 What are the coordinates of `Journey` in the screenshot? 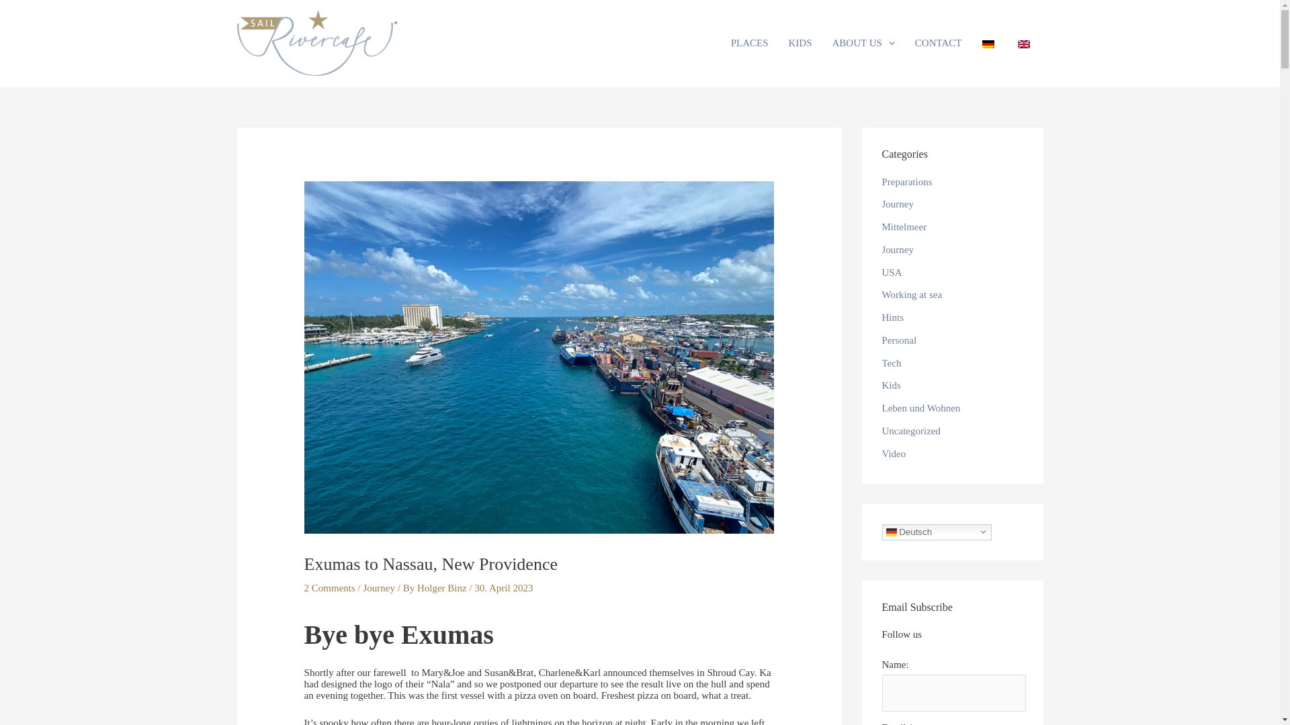 It's located at (897, 250).